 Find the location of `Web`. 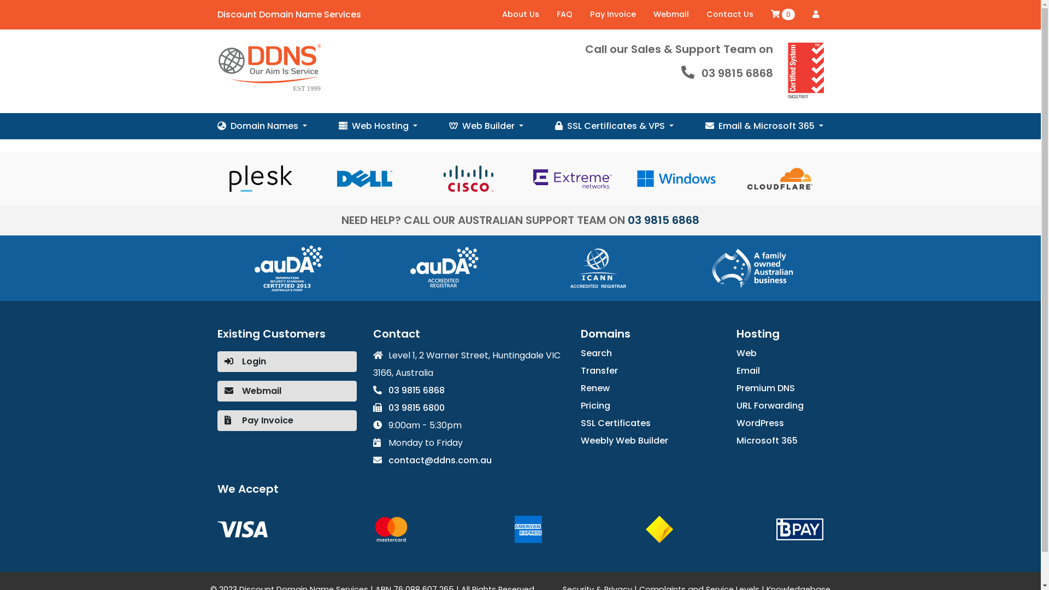

Web is located at coordinates (780, 353).